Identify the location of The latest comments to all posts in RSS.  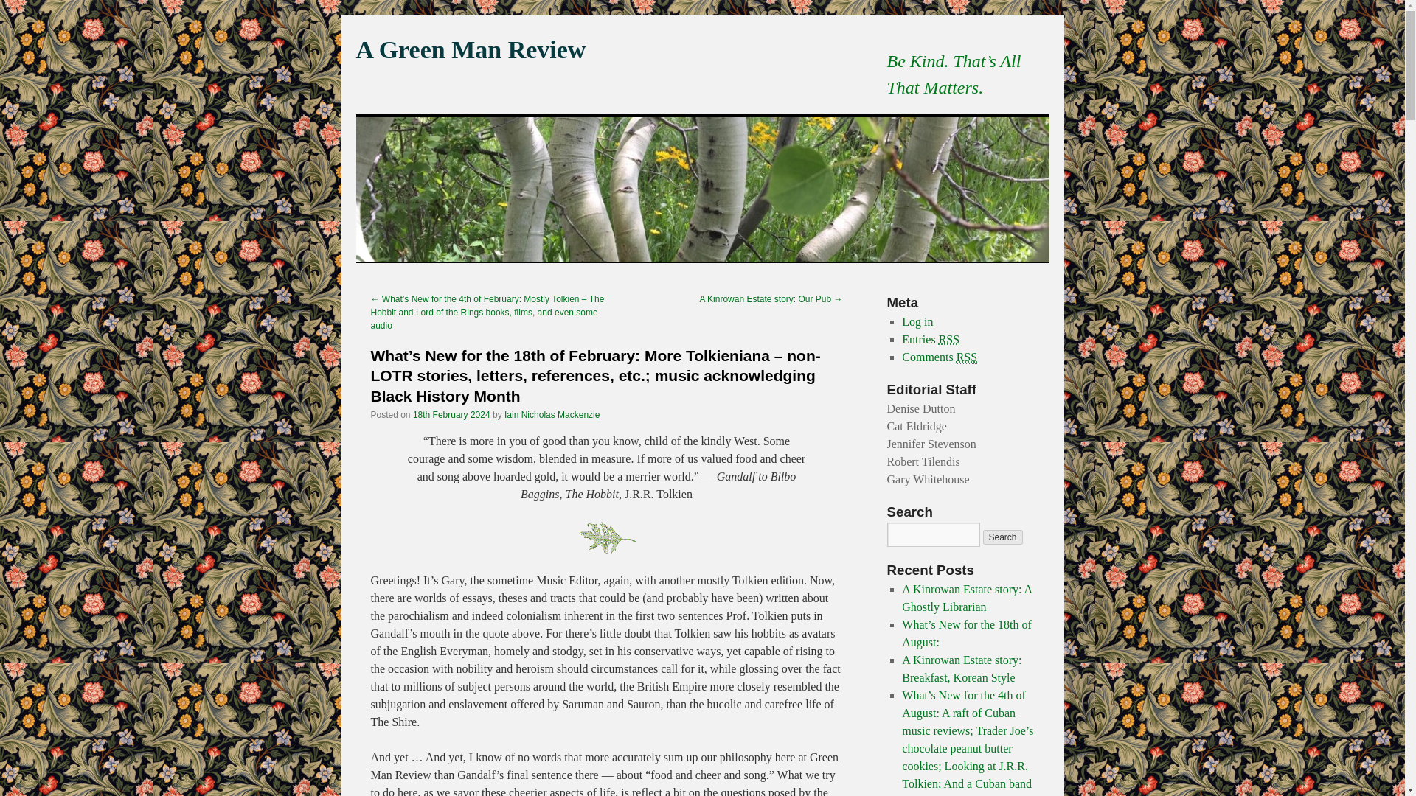
(940, 357).